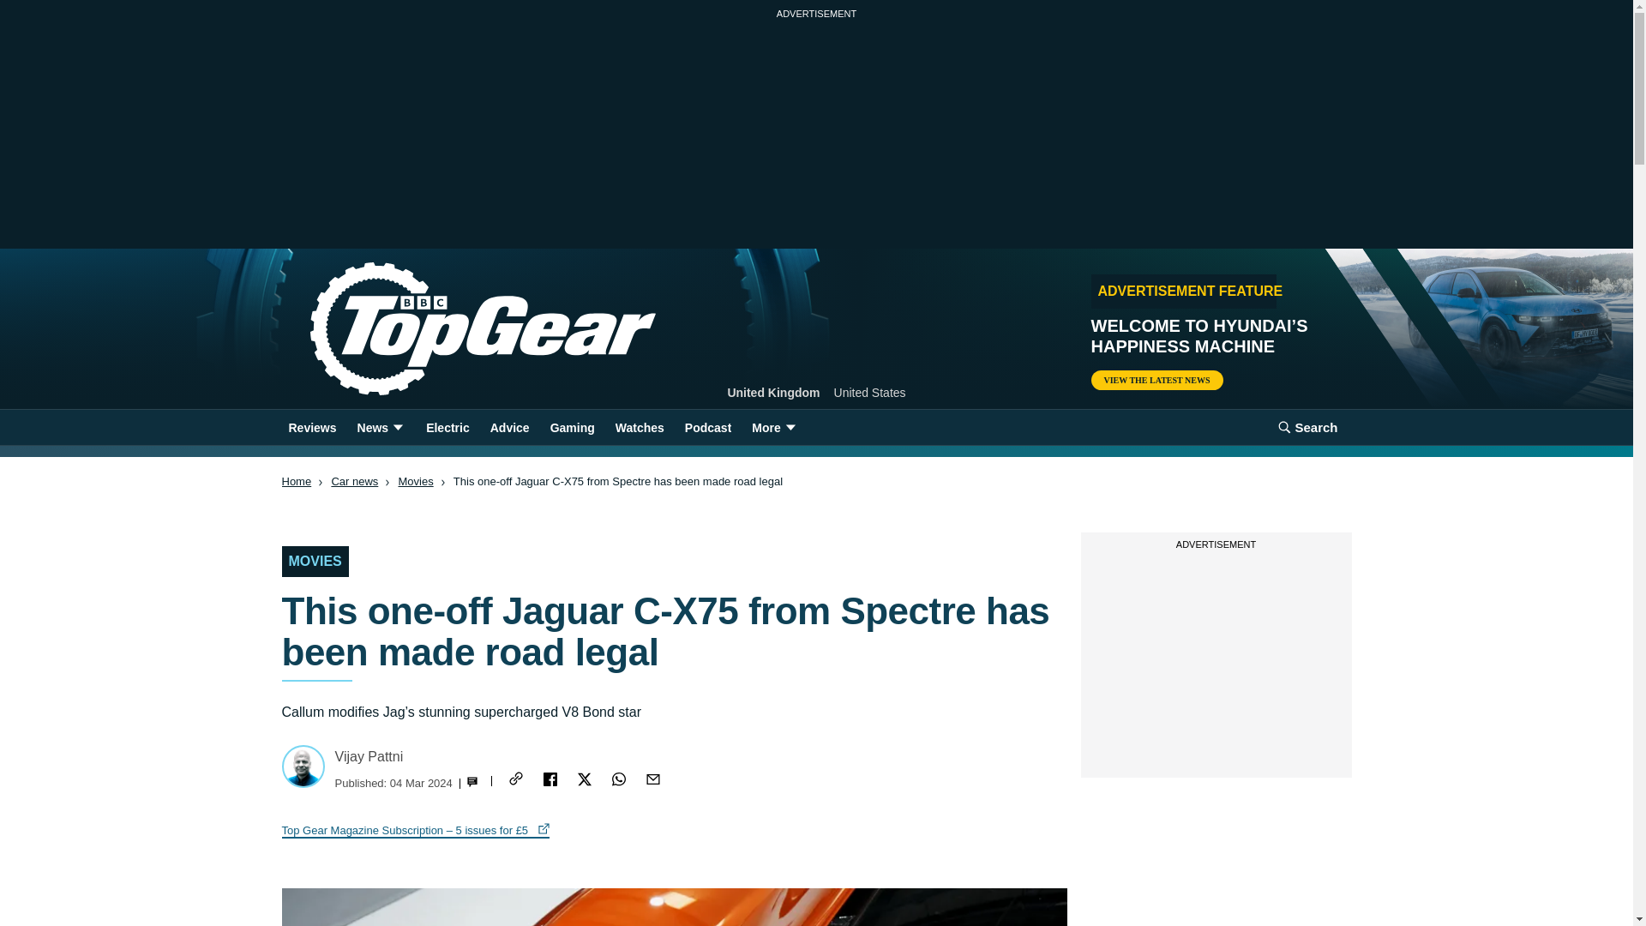 This screenshot has width=1646, height=926. What do you see at coordinates (354, 482) in the screenshot?
I see `Car news` at bounding box center [354, 482].